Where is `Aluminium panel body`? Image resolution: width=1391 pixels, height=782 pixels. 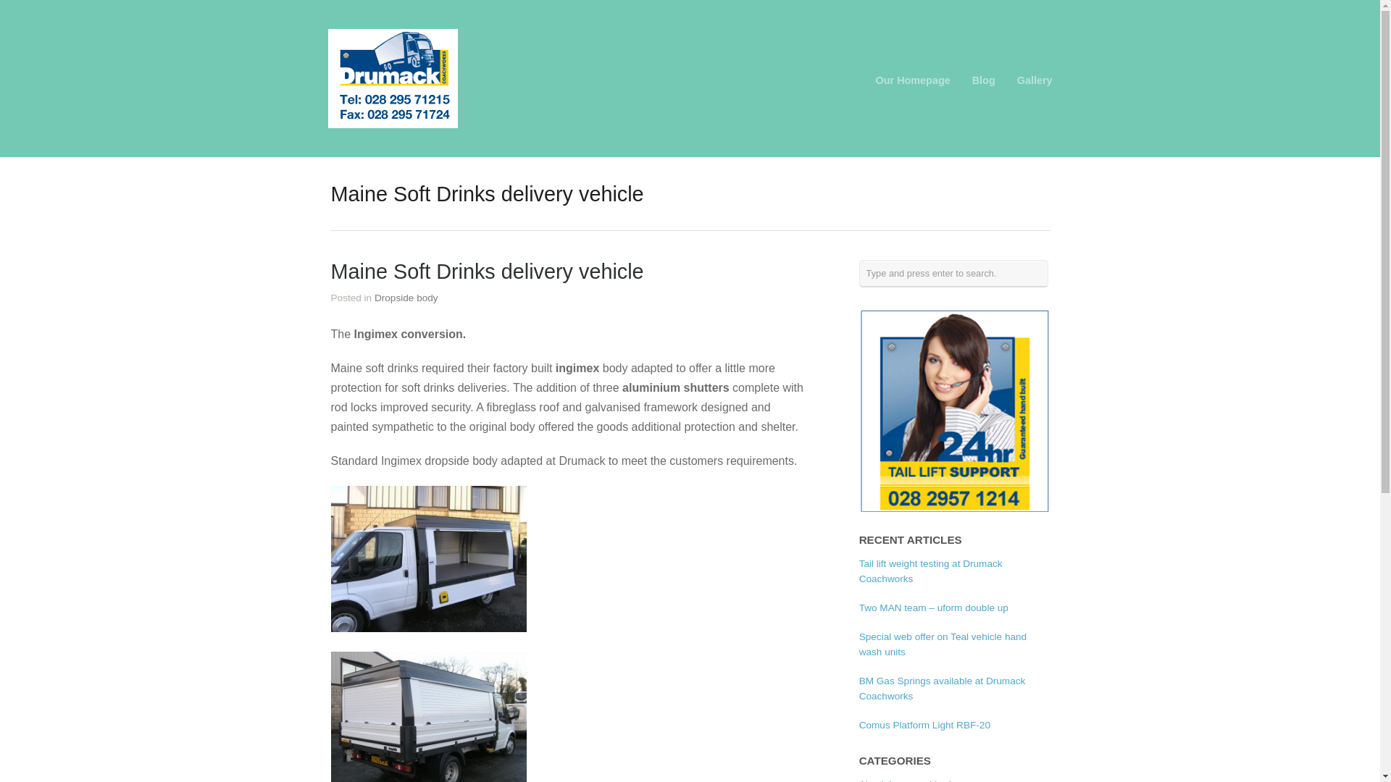
Aluminium panel body is located at coordinates (908, 781).